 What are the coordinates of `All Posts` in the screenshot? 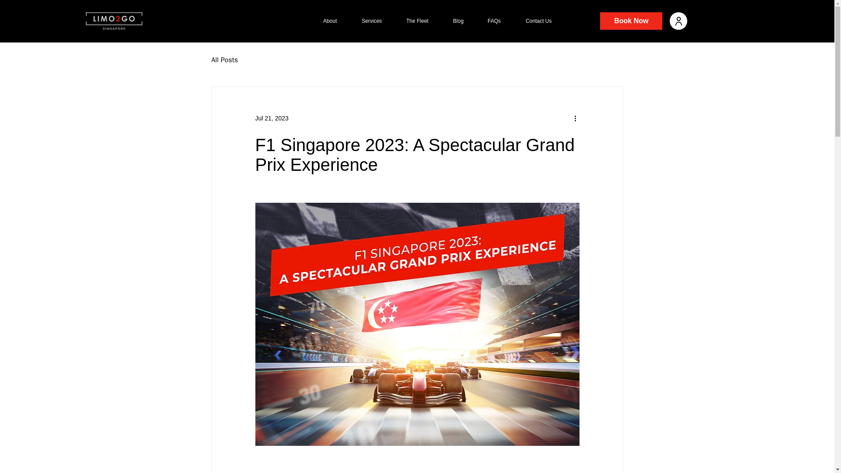 It's located at (224, 60).